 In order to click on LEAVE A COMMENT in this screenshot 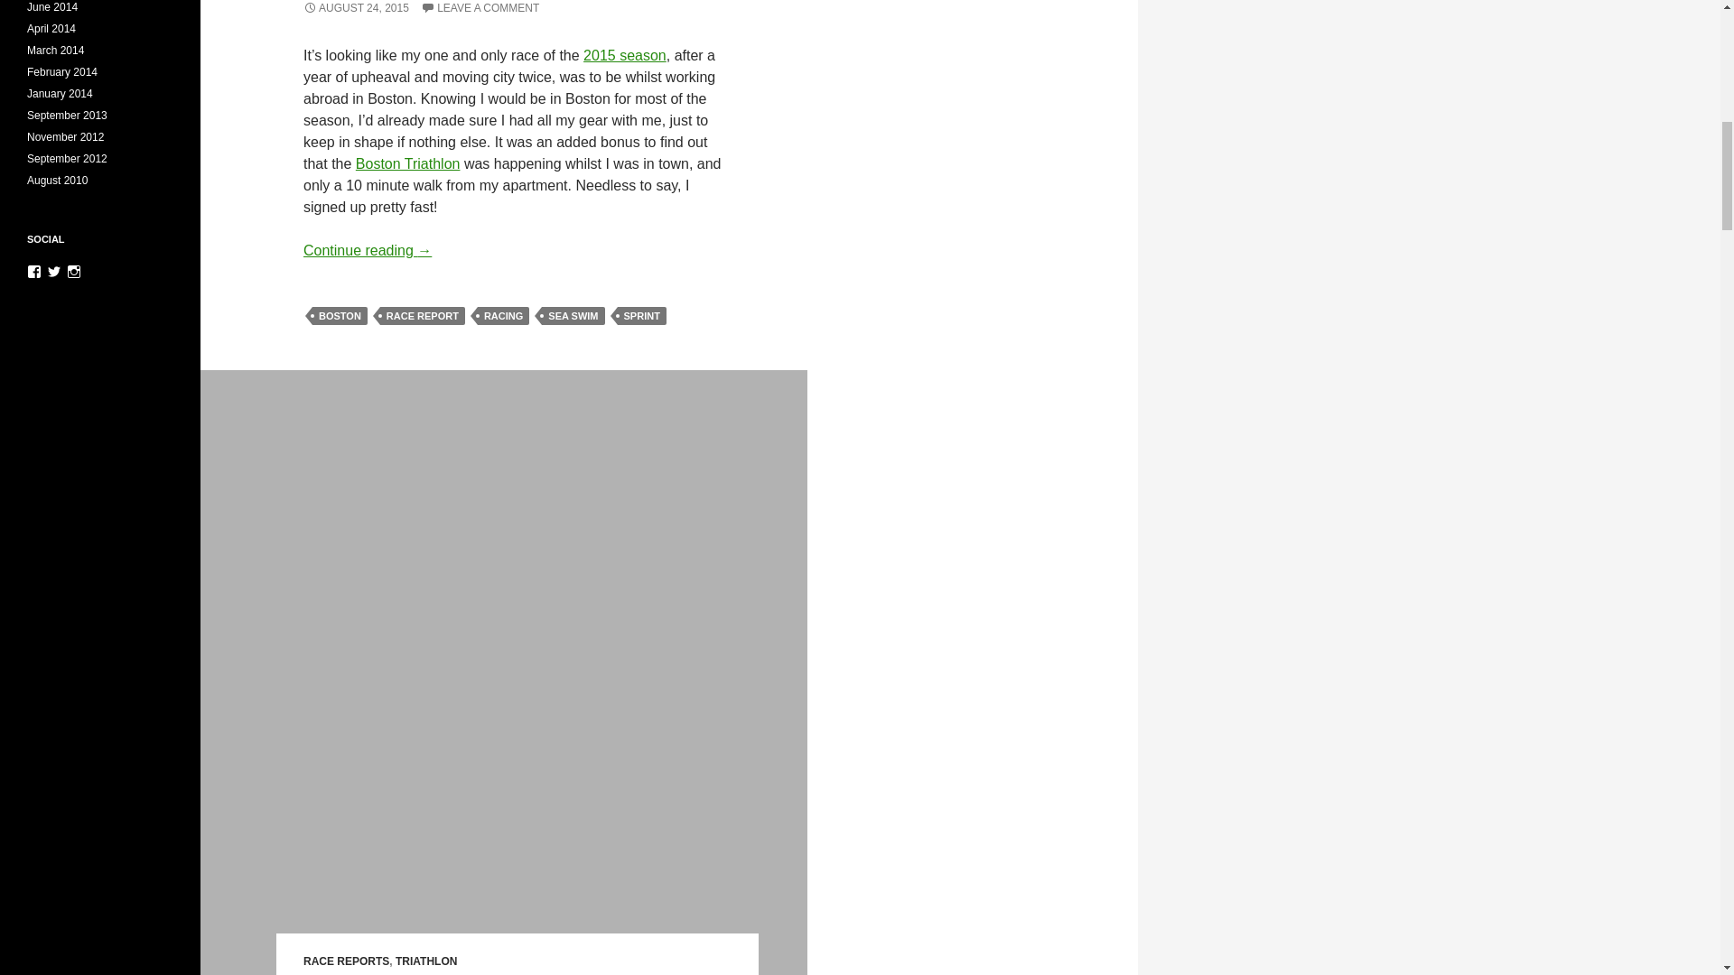, I will do `click(480, 8)`.